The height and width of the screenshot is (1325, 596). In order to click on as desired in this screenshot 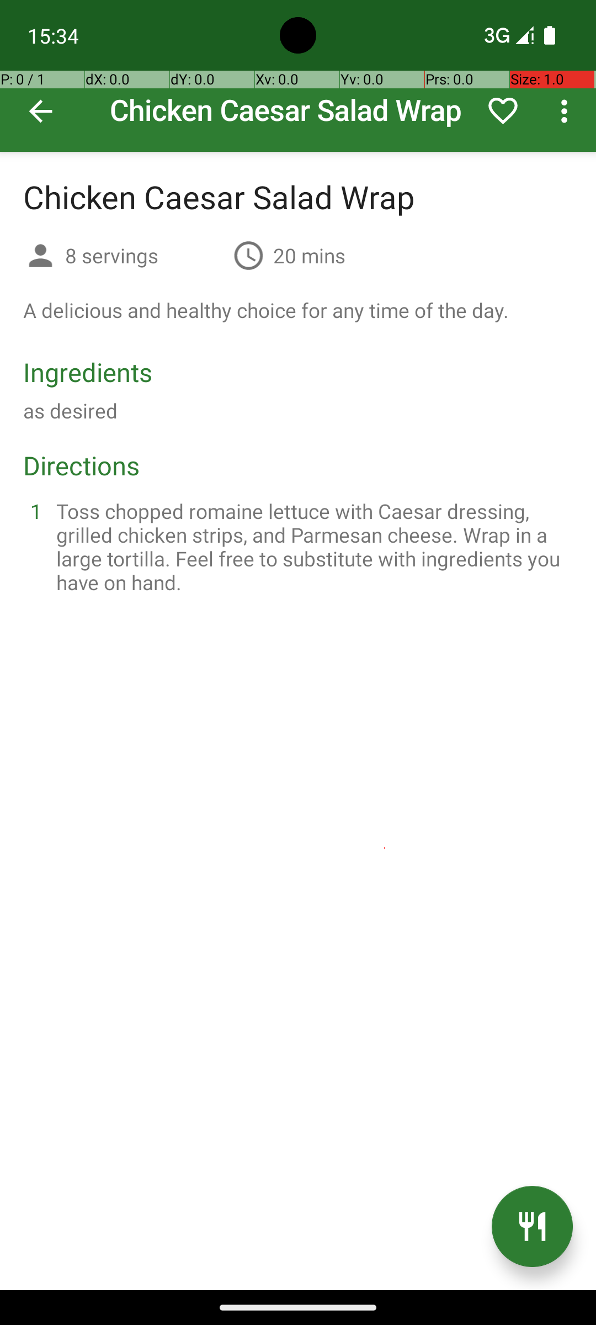, I will do `click(71, 411)`.